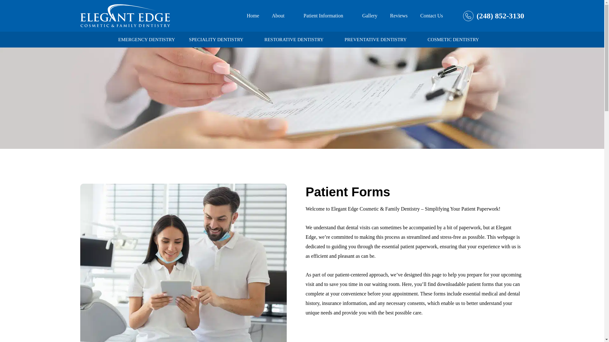 This screenshot has width=609, height=342. What do you see at coordinates (370, 16) in the screenshot?
I see `Gallery` at bounding box center [370, 16].